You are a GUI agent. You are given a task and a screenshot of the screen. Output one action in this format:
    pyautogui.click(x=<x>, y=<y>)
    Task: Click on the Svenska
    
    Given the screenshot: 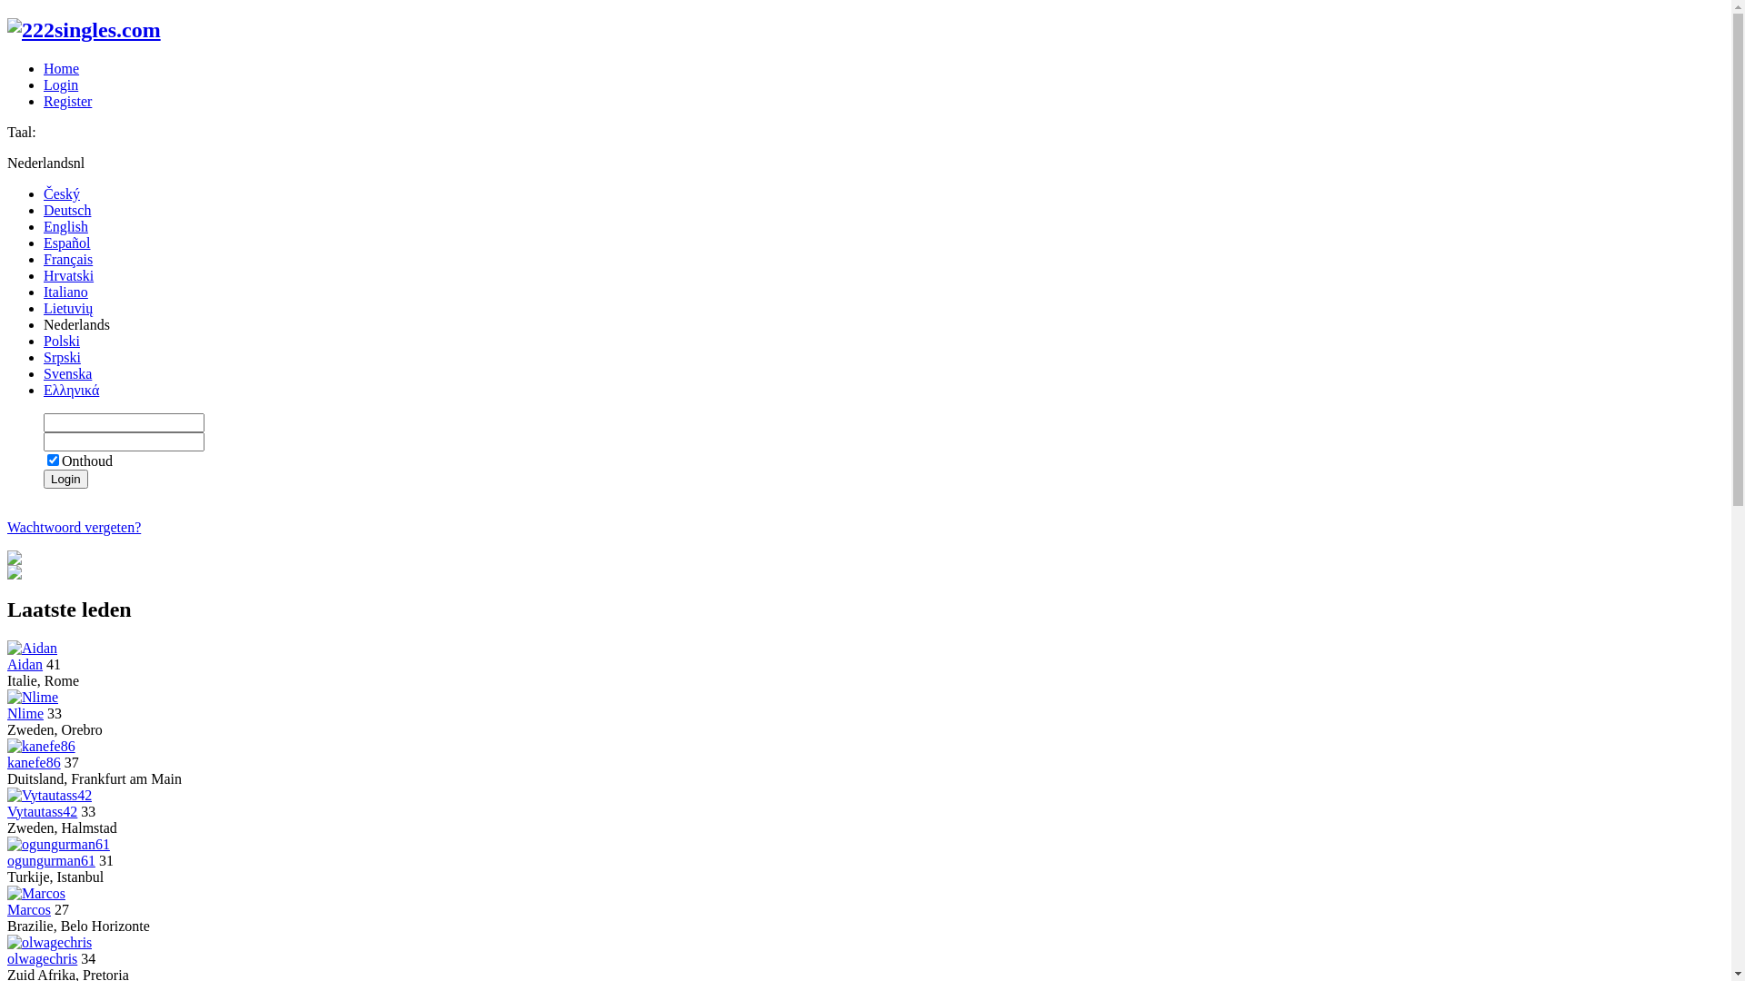 What is the action you would take?
    pyautogui.click(x=67, y=374)
    